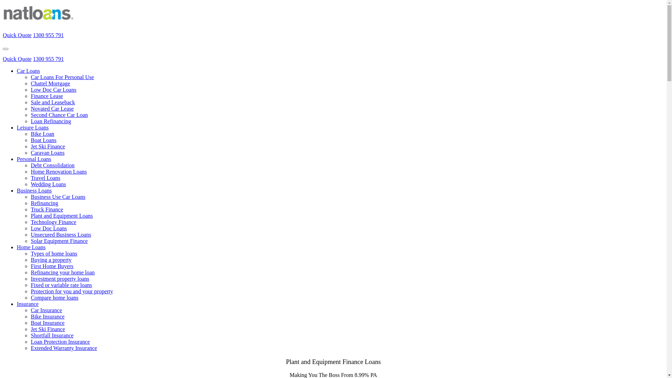 This screenshot has height=378, width=672. I want to click on Novated Car Lease, so click(52, 108).